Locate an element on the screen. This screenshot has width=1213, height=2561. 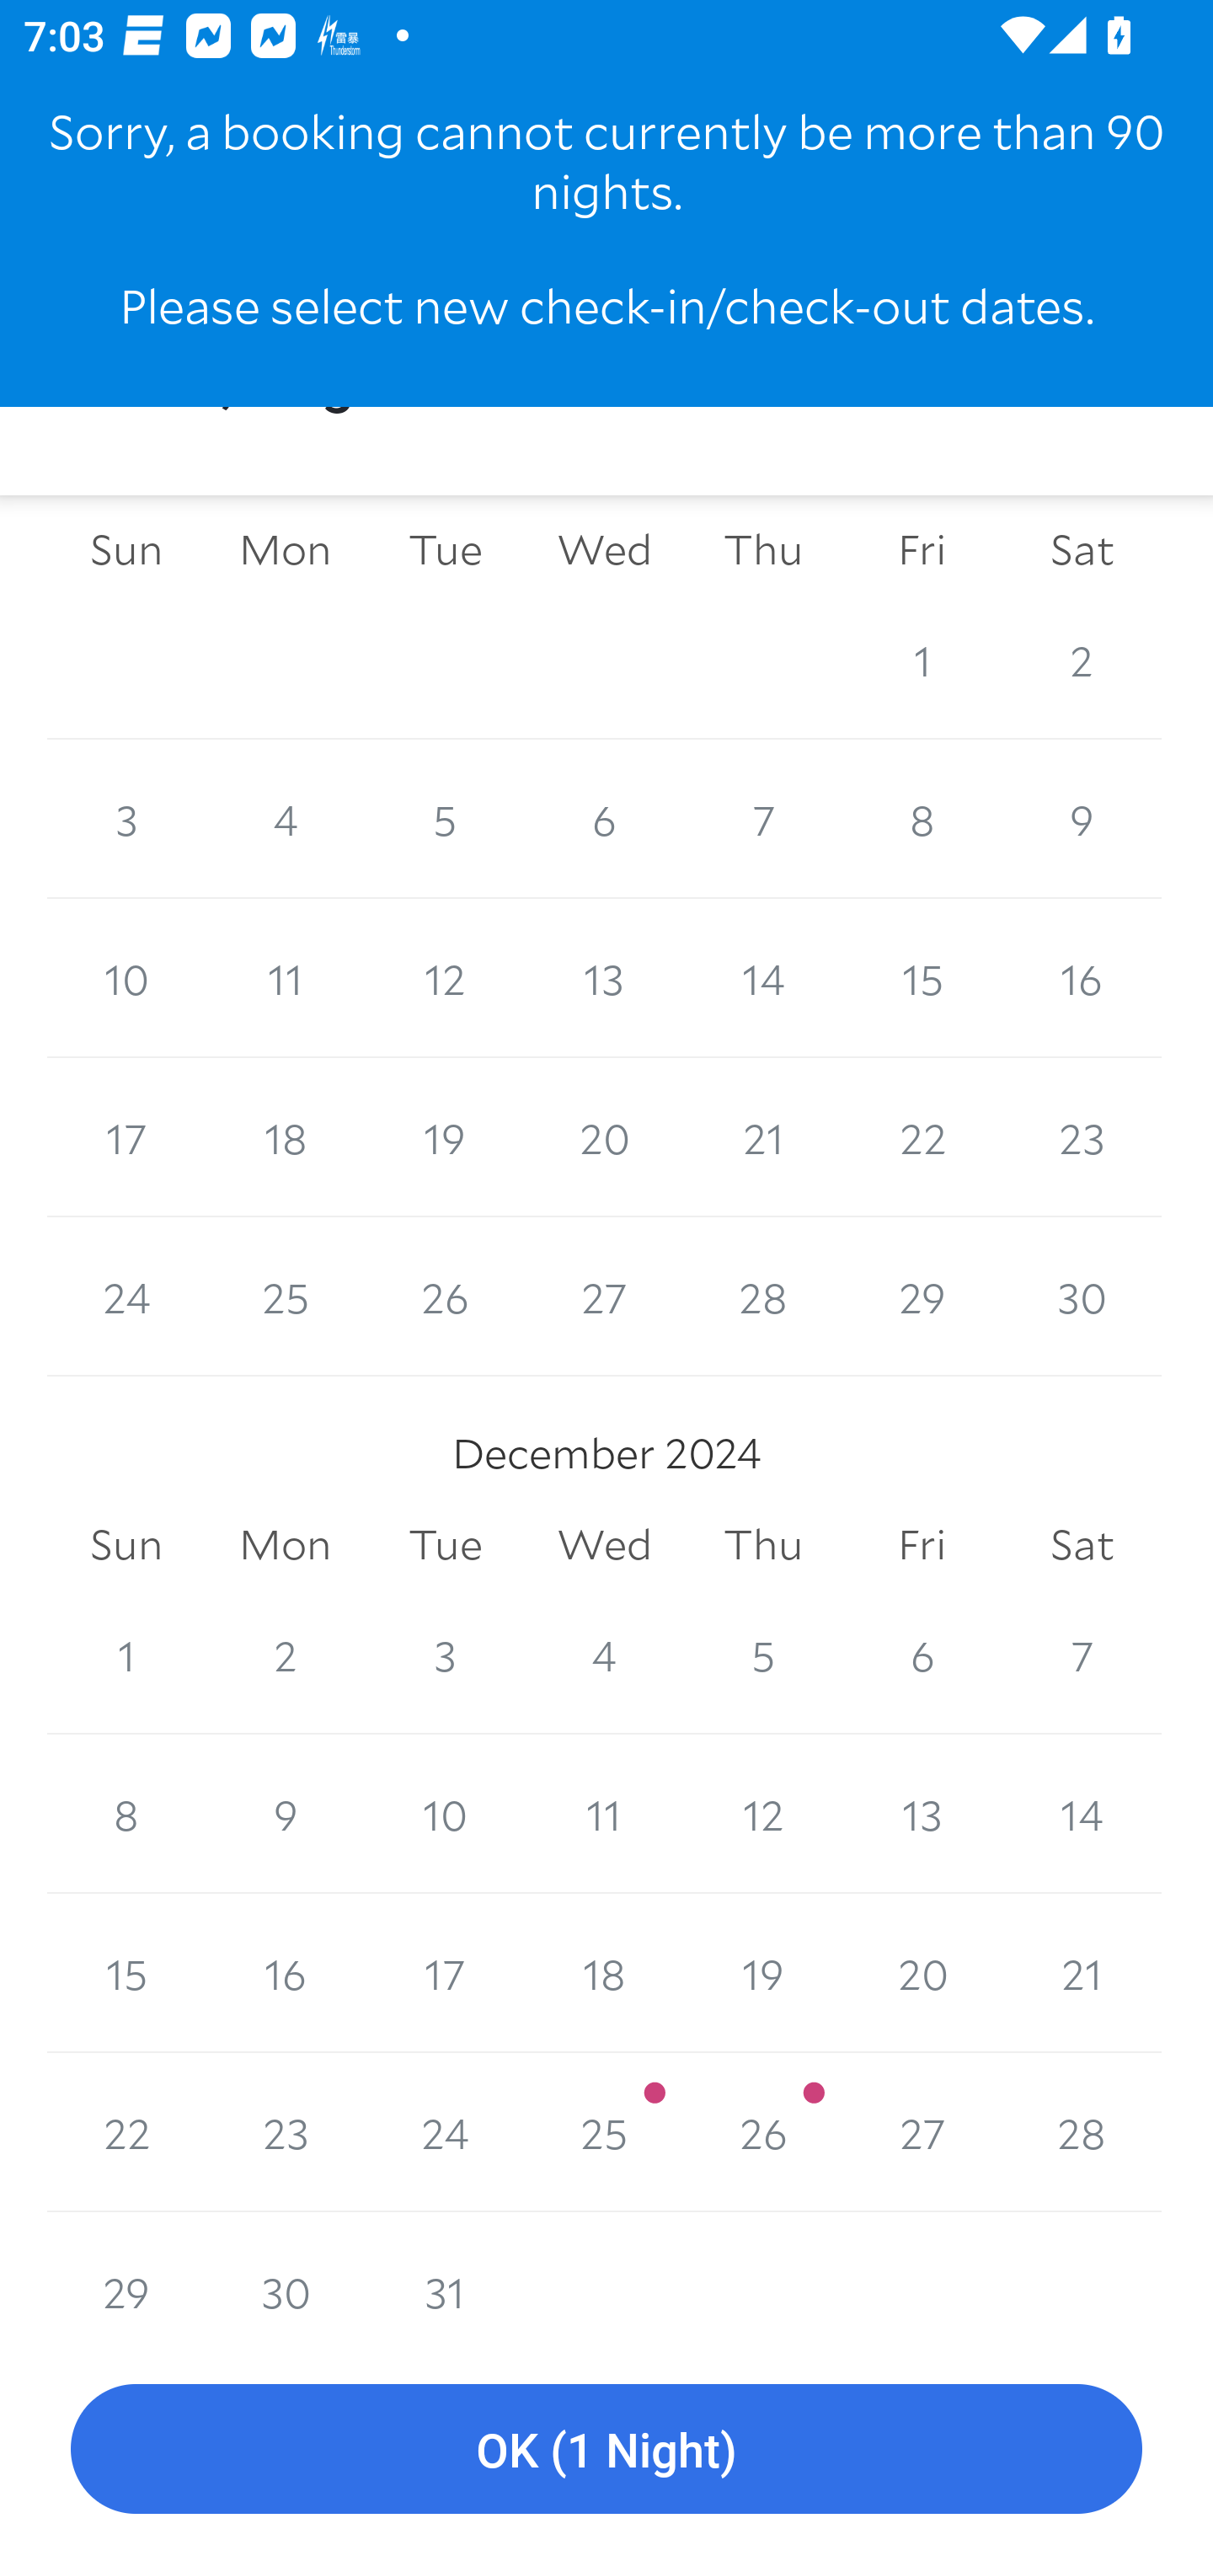
Sat is located at coordinates (1082, 1543).